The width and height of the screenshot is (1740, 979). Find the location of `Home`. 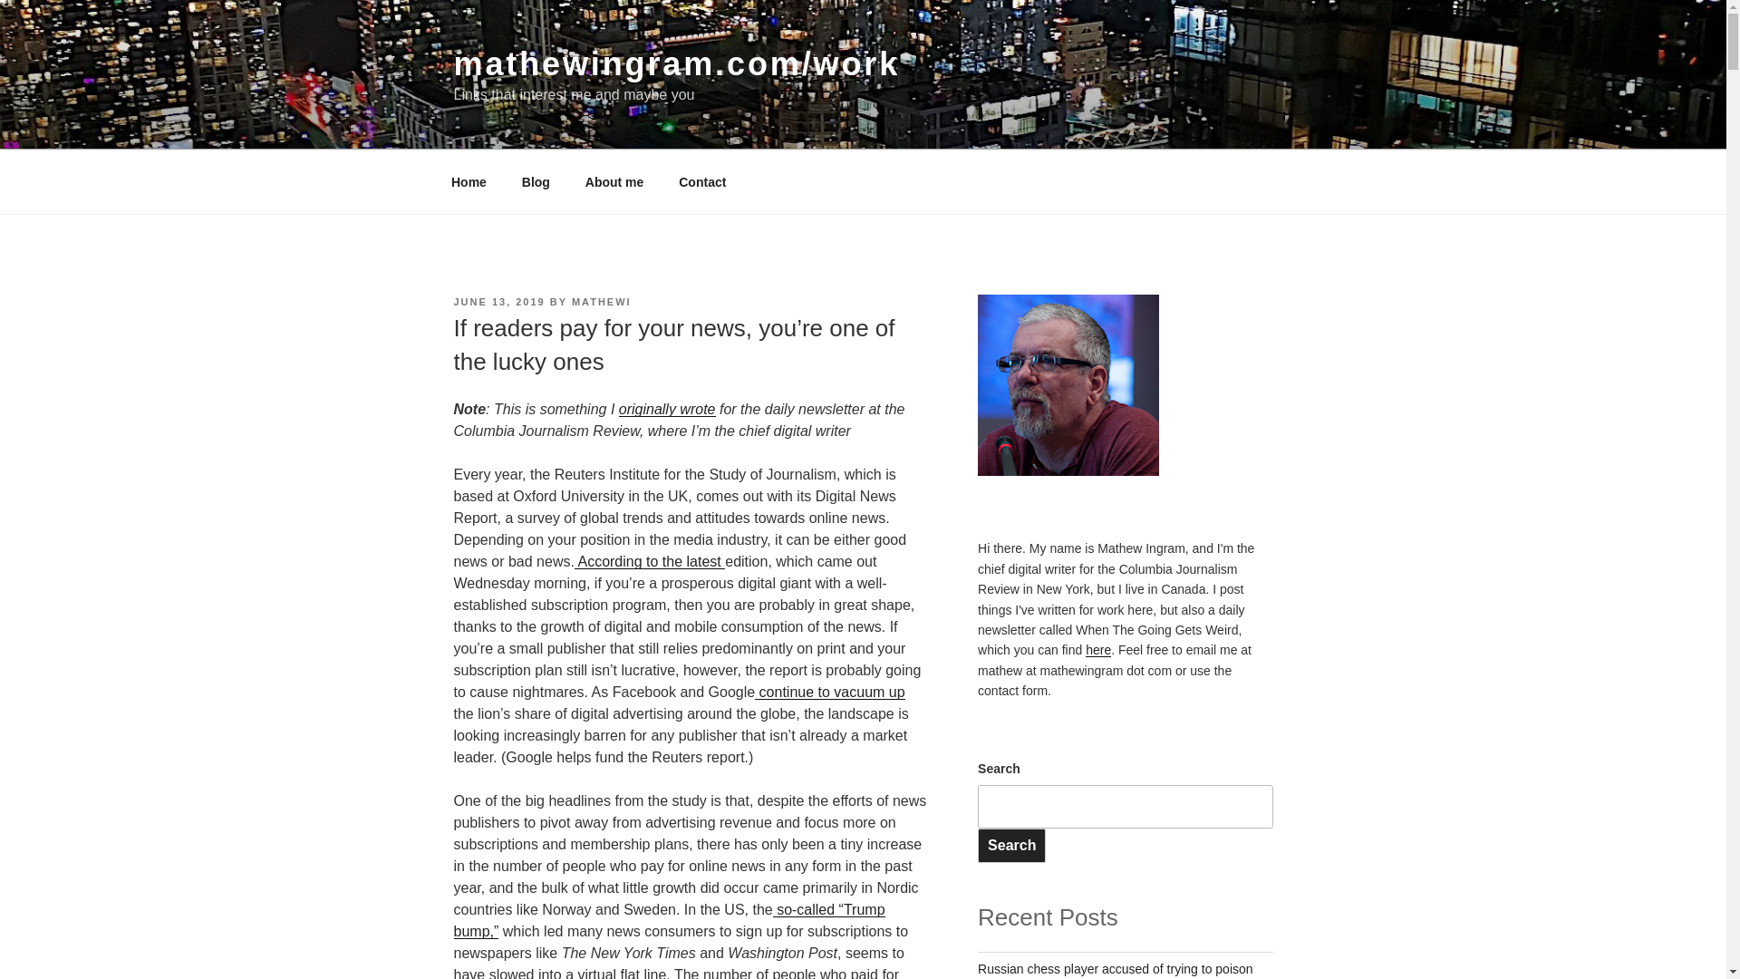

Home is located at coordinates (469, 181).